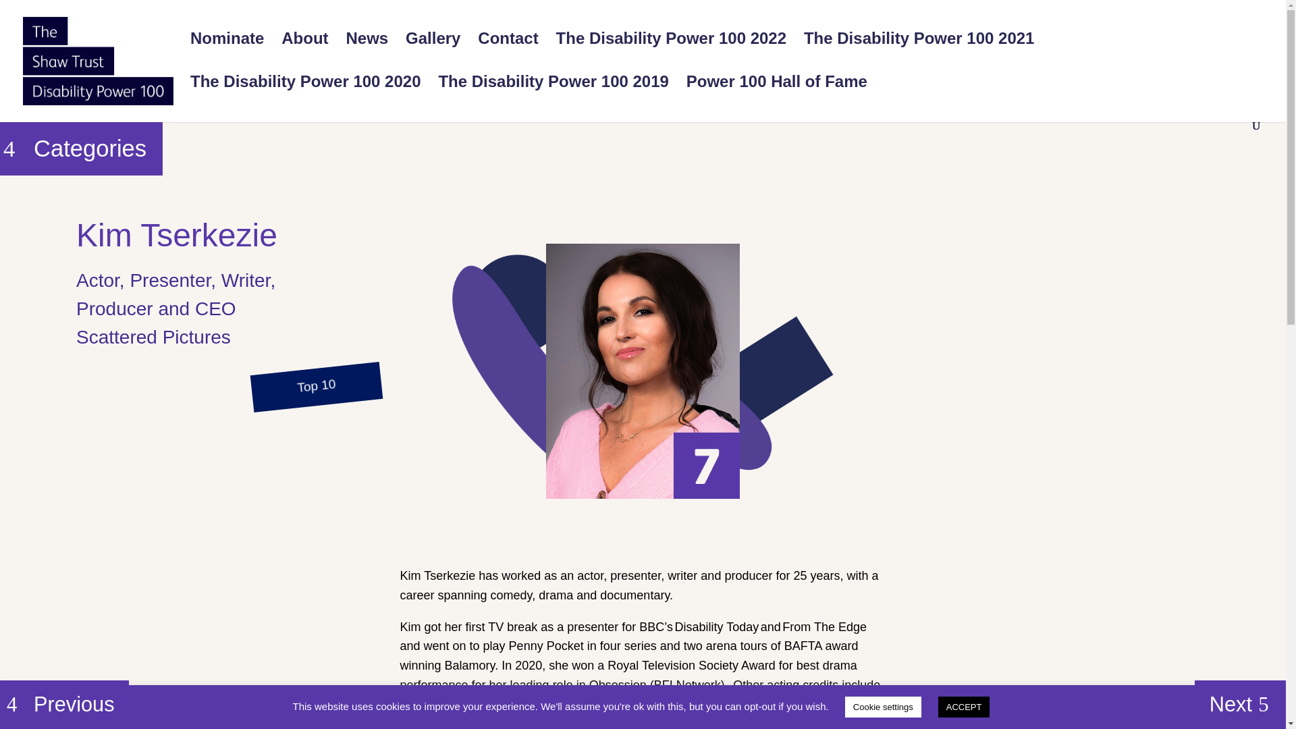 The height and width of the screenshot is (729, 1296). What do you see at coordinates (306, 99) in the screenshot?
I see `The Disability Power 100 2020` at bounding box center [306, 99].